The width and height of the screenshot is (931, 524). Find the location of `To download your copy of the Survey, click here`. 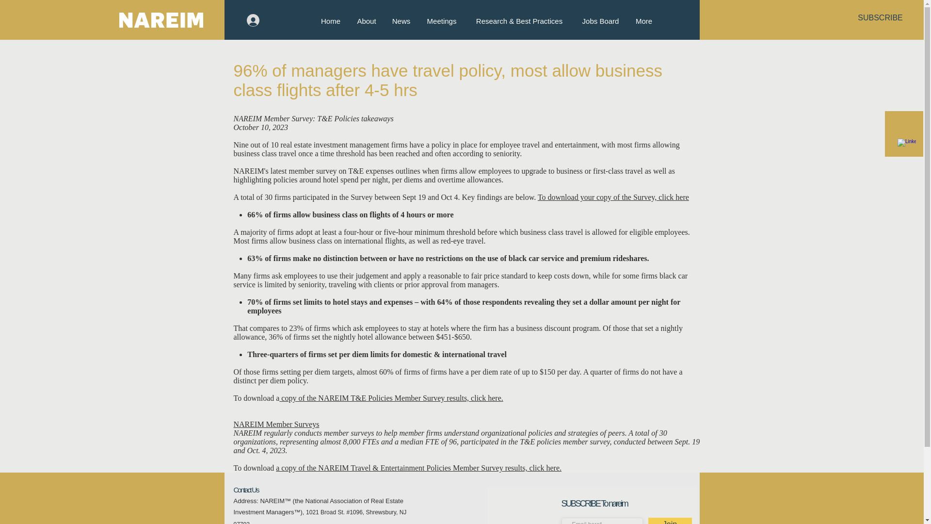

To download your copy of the Survey, click here is located at coordinates (613, 197).